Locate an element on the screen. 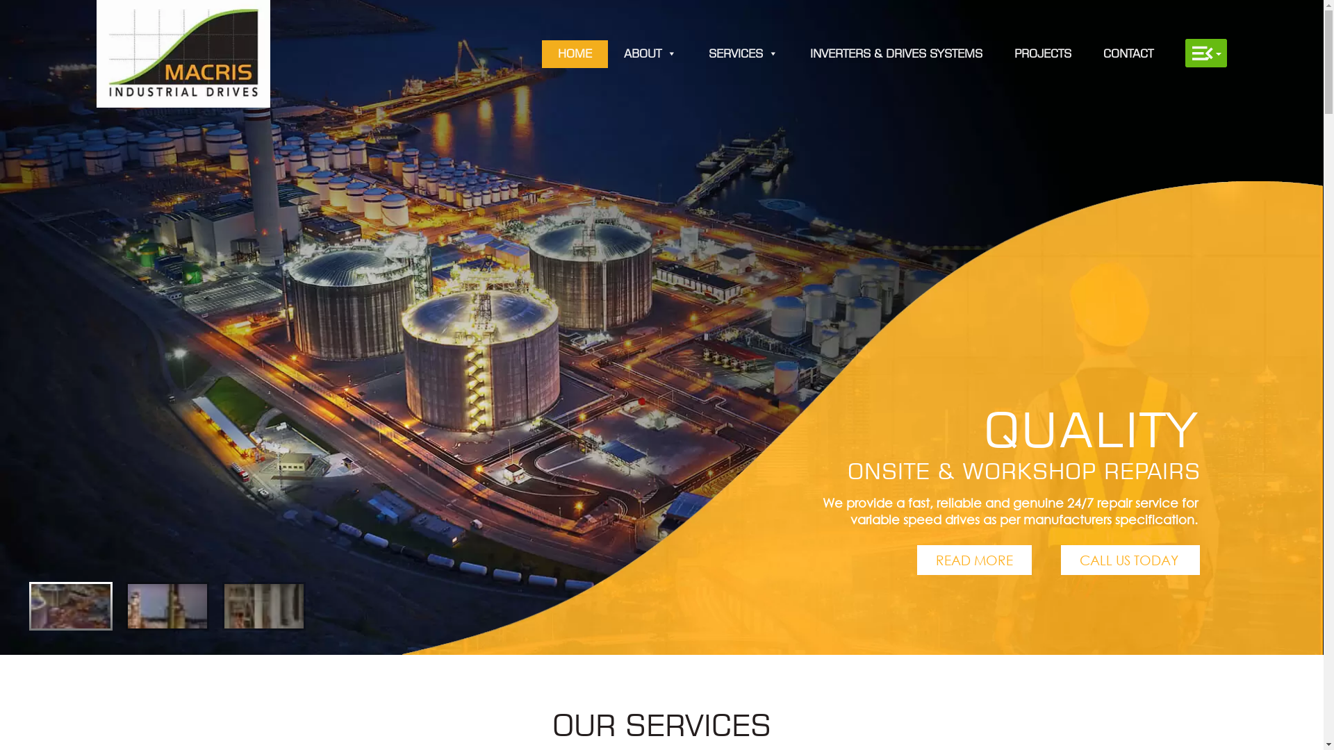 The image size is (1334, 750). PROJECTS is located at coordinates (1043, 54).